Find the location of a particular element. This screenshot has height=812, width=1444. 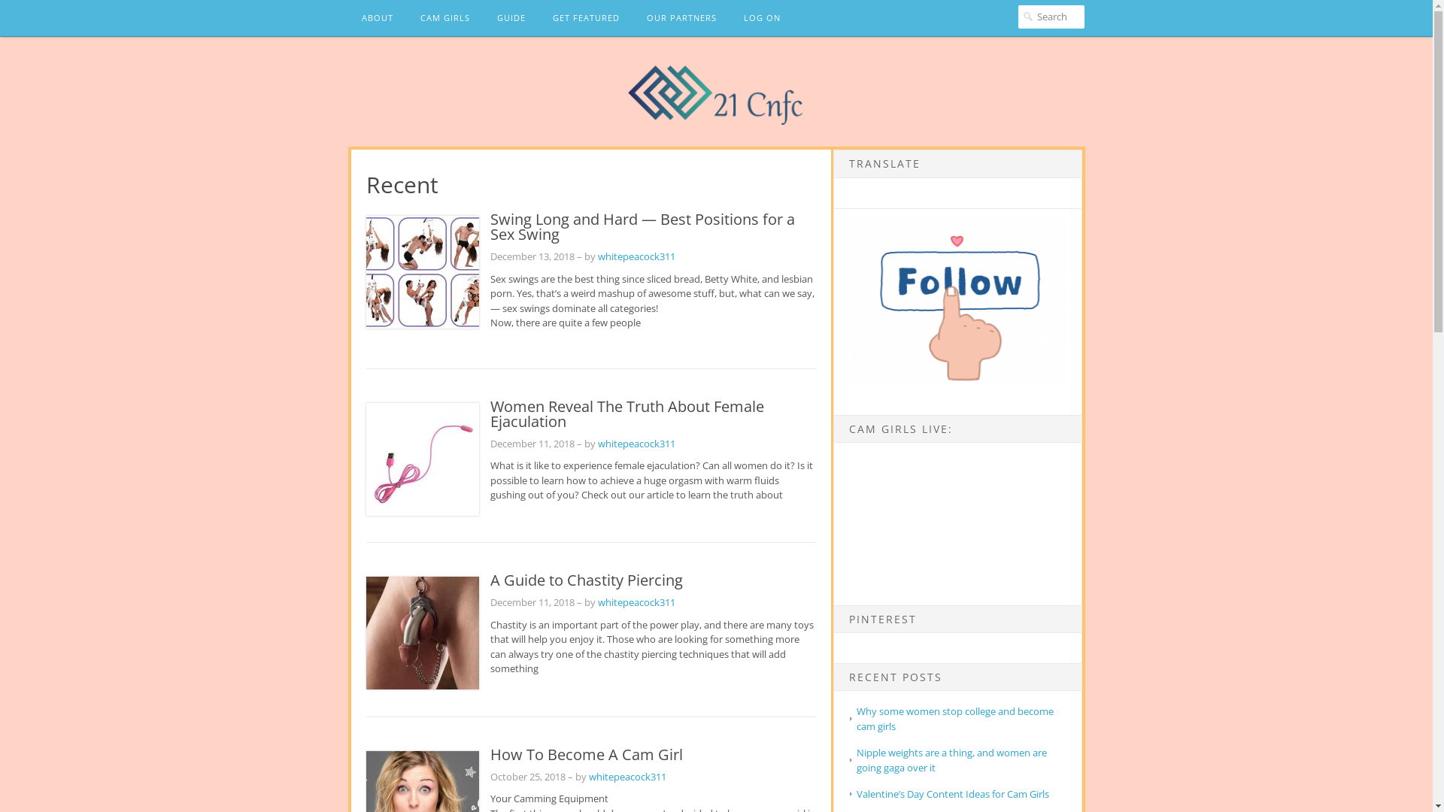

OUR PARTNERS is located at coordinates (681, 18).